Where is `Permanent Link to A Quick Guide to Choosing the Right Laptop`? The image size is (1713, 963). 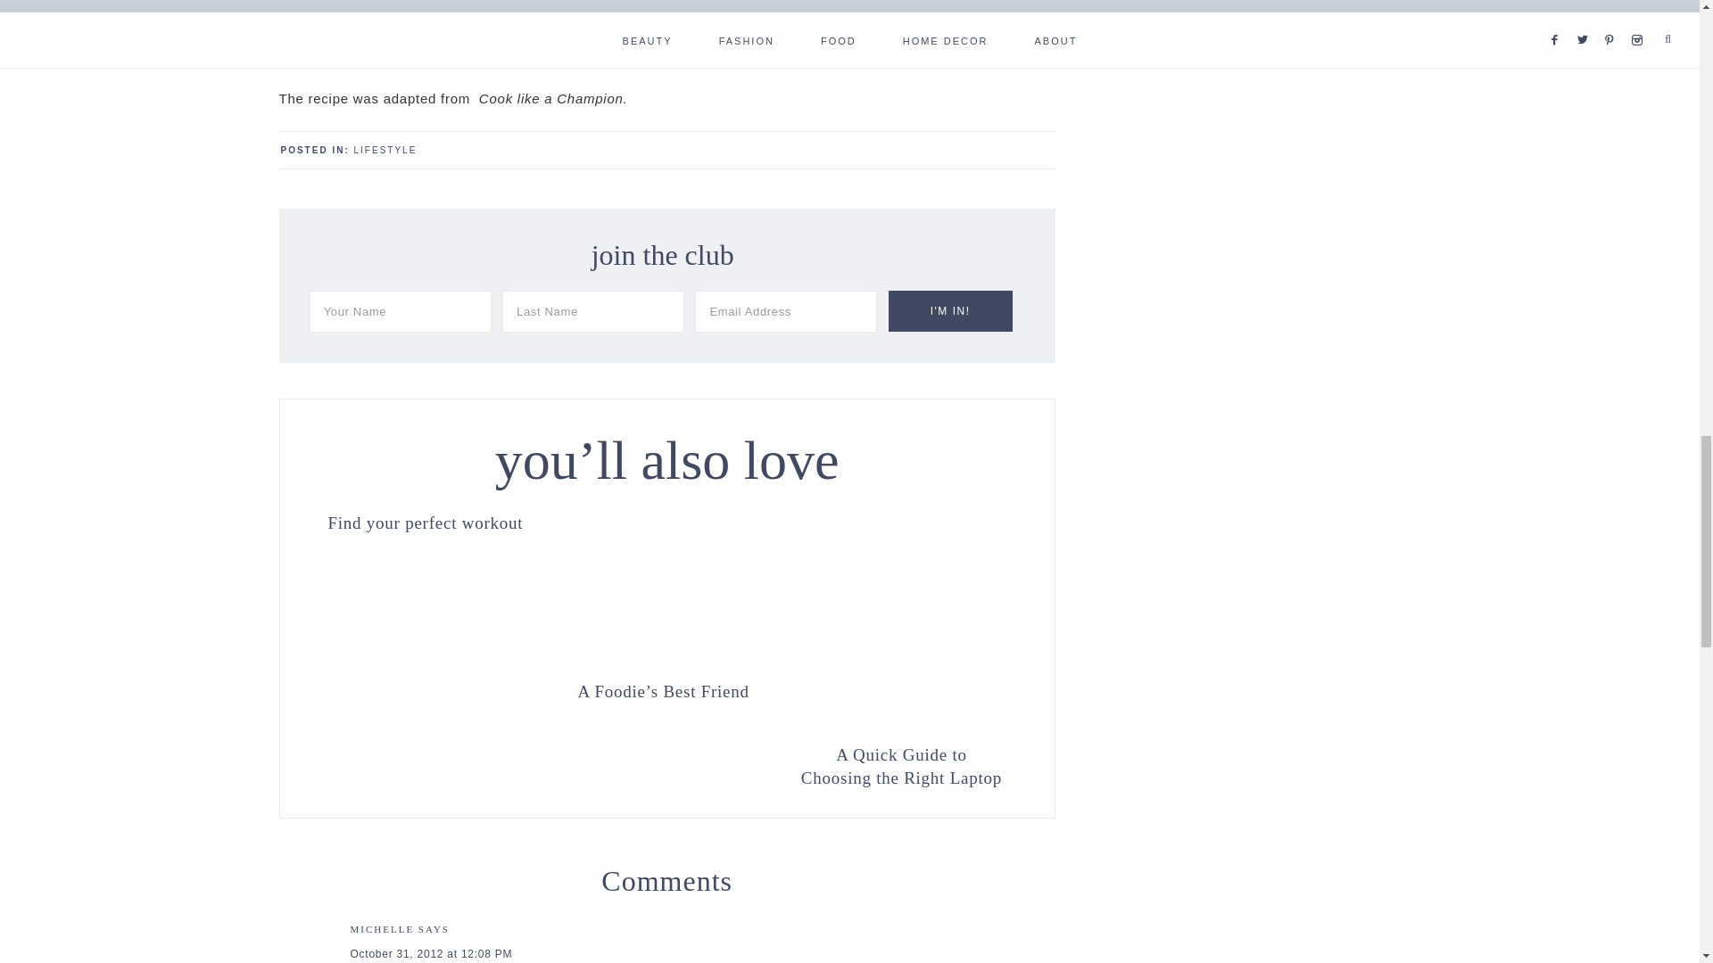 Permanent Link to A Quick Guide to Choosing the Right Laptop is located at coordinates (901, 726).